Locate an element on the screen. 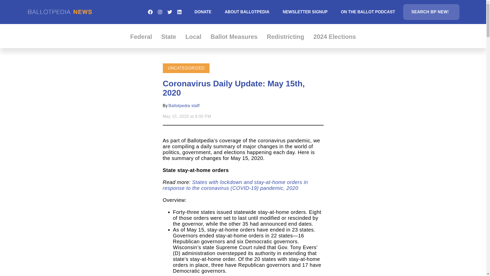 The image size is (490, 276). 2024 Elections is located at coordinates (335, 37).